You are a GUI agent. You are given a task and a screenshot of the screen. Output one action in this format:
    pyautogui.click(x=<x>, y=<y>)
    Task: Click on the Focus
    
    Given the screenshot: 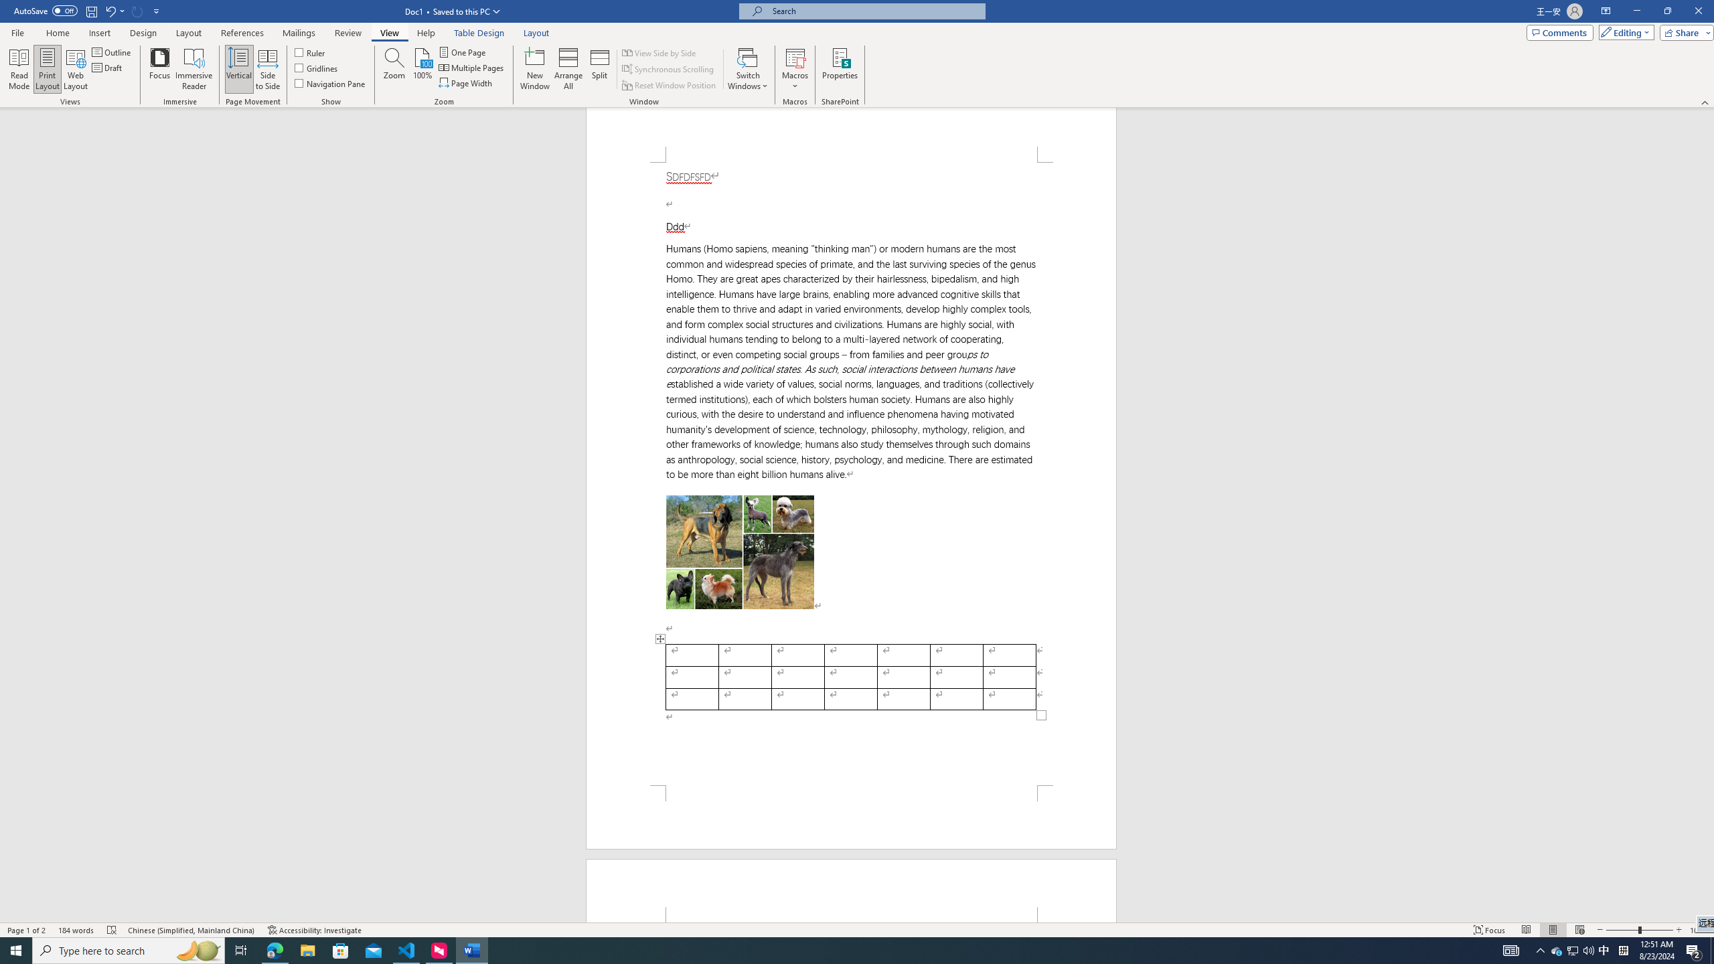 What is the action you would take?
    pyautogui.click(x=160, y=69)
    